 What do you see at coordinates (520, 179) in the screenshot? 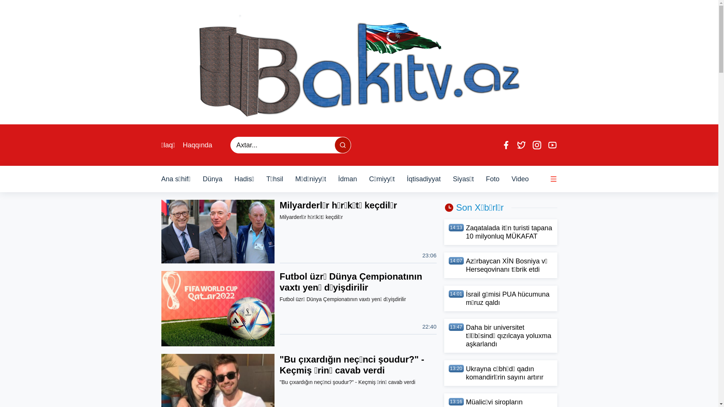
I see `Video` at bounding box center [520, 179].